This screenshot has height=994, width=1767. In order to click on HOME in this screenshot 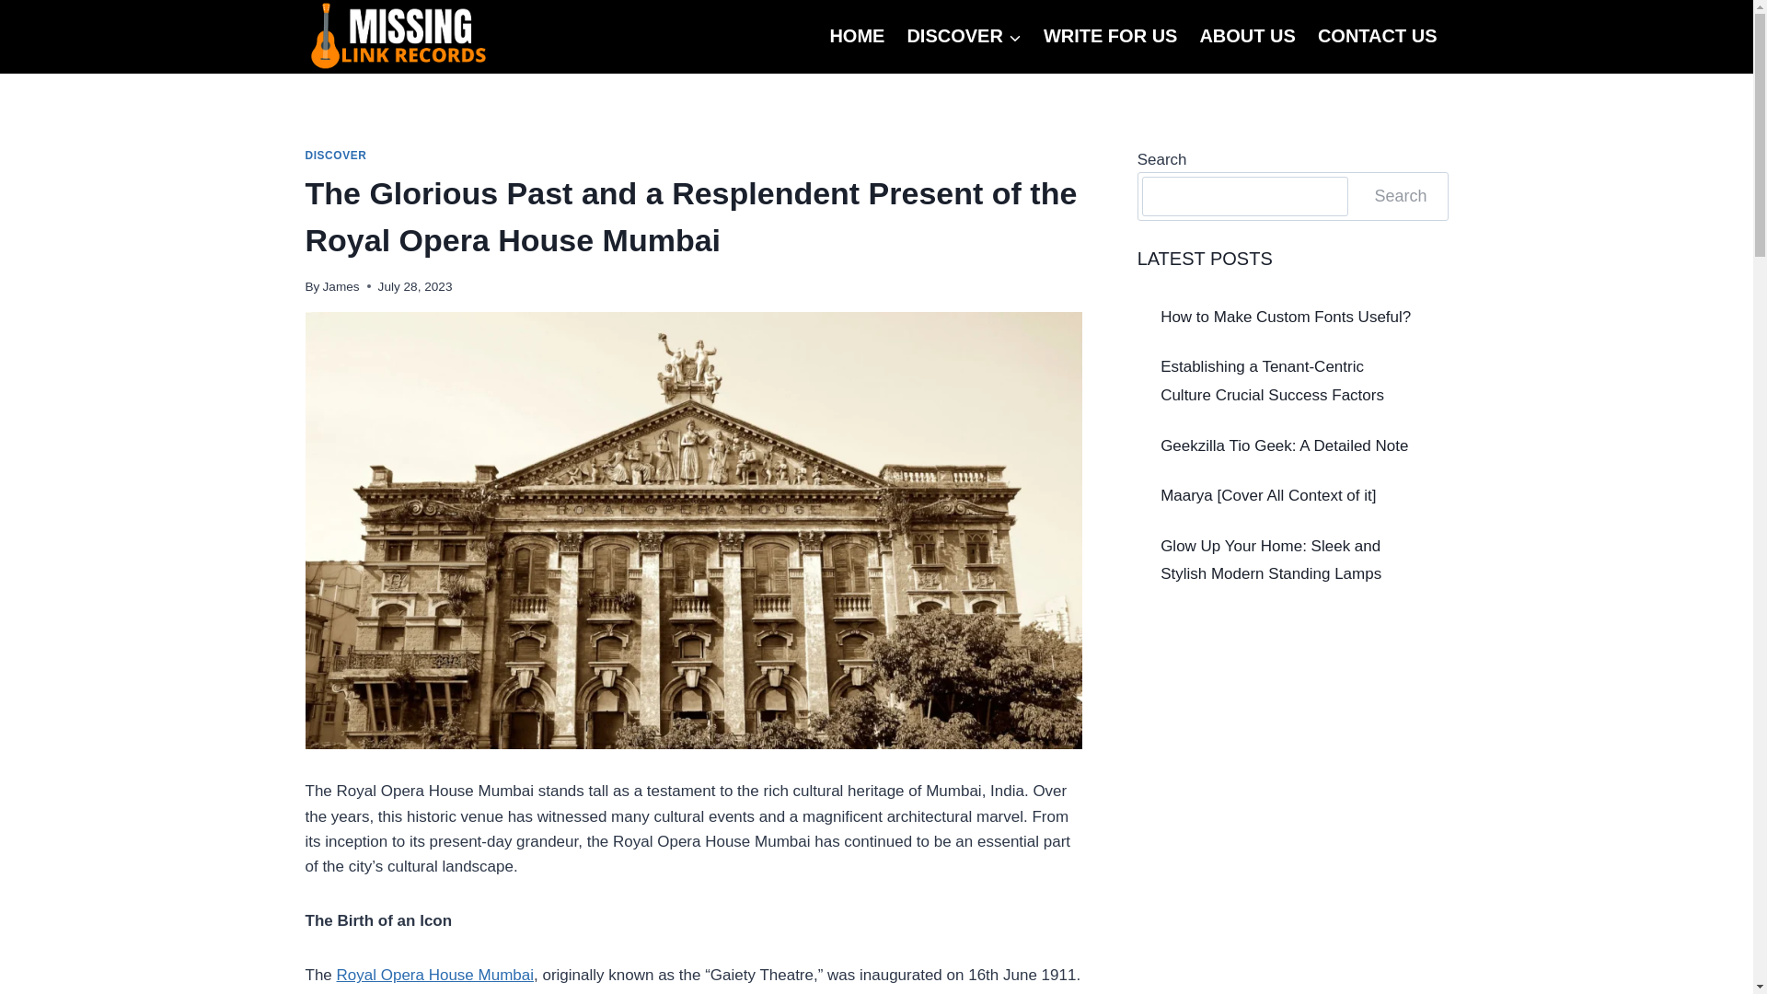, I will do `click(856, 37)`.